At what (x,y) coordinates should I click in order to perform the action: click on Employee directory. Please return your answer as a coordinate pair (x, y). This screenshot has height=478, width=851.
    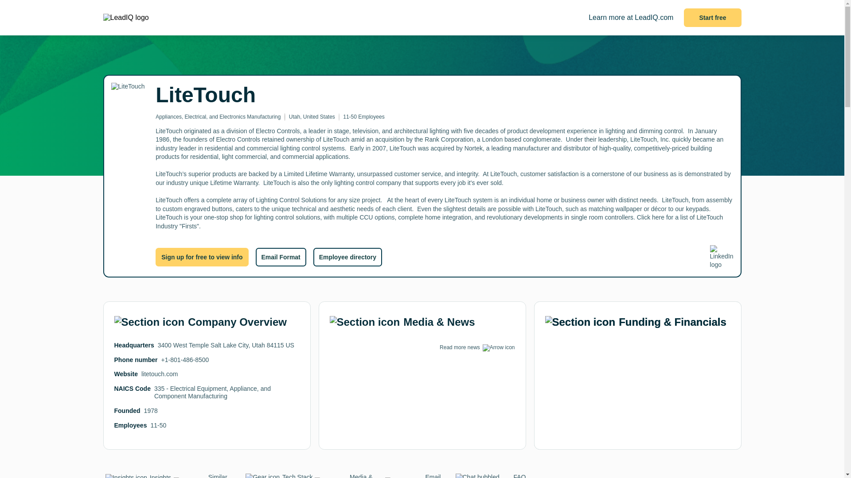
    Looking at the image, I should click on (347, 257).